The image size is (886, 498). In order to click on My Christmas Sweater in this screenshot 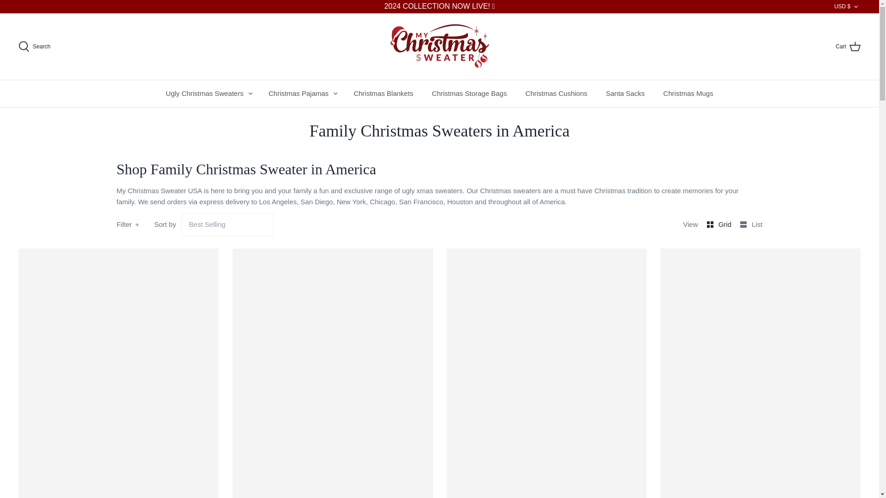, I will do `click(439, 46)`.